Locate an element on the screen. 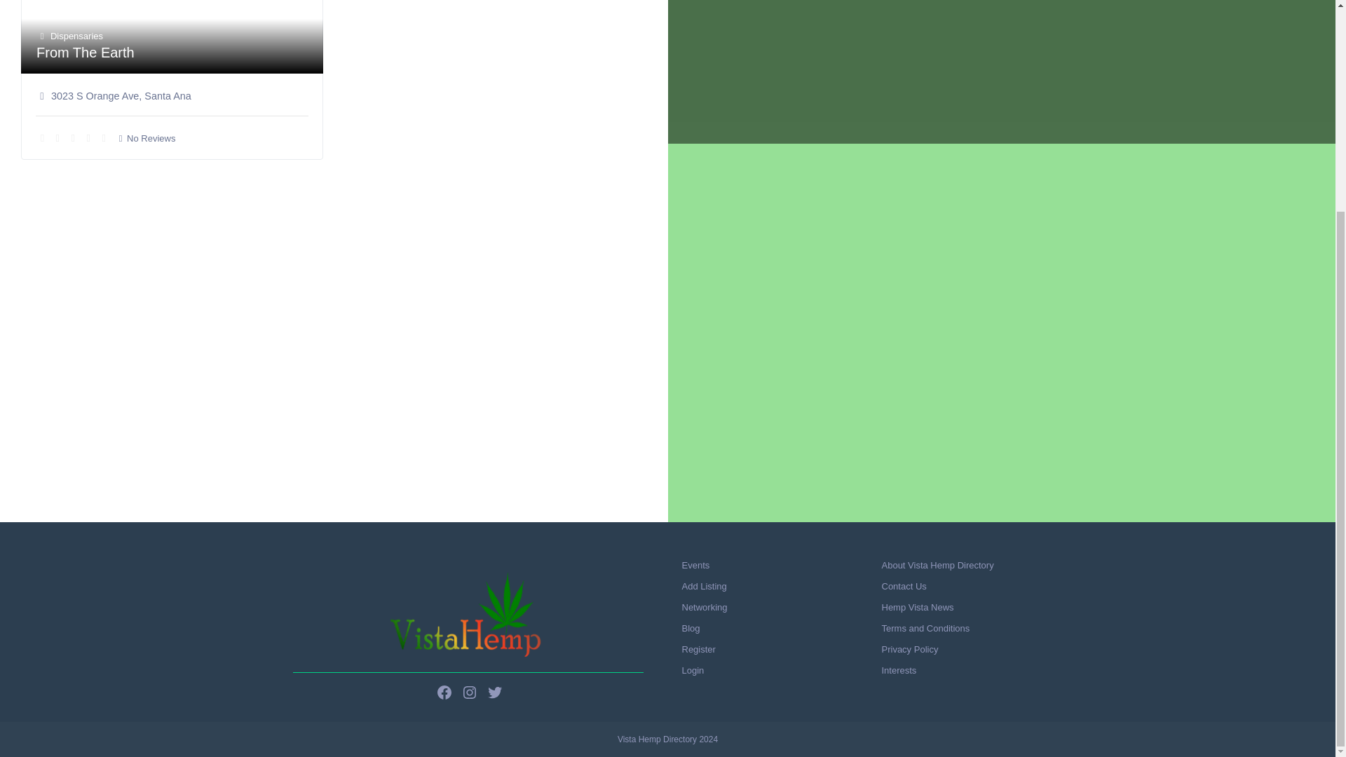  Facebook is located at coordinates (444, 693).